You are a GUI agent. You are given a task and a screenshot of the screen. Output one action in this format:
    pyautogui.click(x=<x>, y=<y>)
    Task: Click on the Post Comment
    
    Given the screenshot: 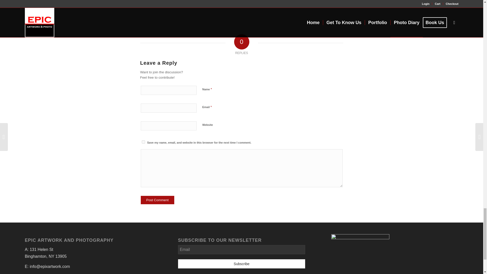 What is the action you would take?
    pyautogui.click(x=157, y=200)
    